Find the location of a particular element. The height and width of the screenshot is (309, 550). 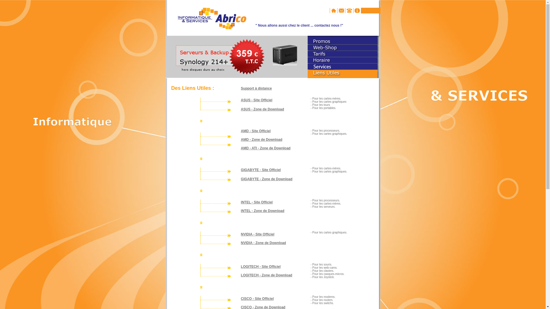

AMD - Site Officiel is located at coordinates (256, 131).